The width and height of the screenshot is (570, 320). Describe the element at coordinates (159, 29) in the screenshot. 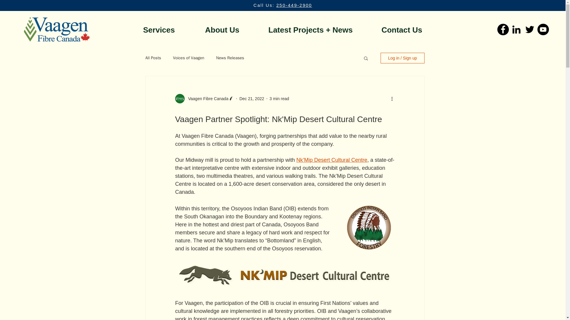

I see `Services` at that location.